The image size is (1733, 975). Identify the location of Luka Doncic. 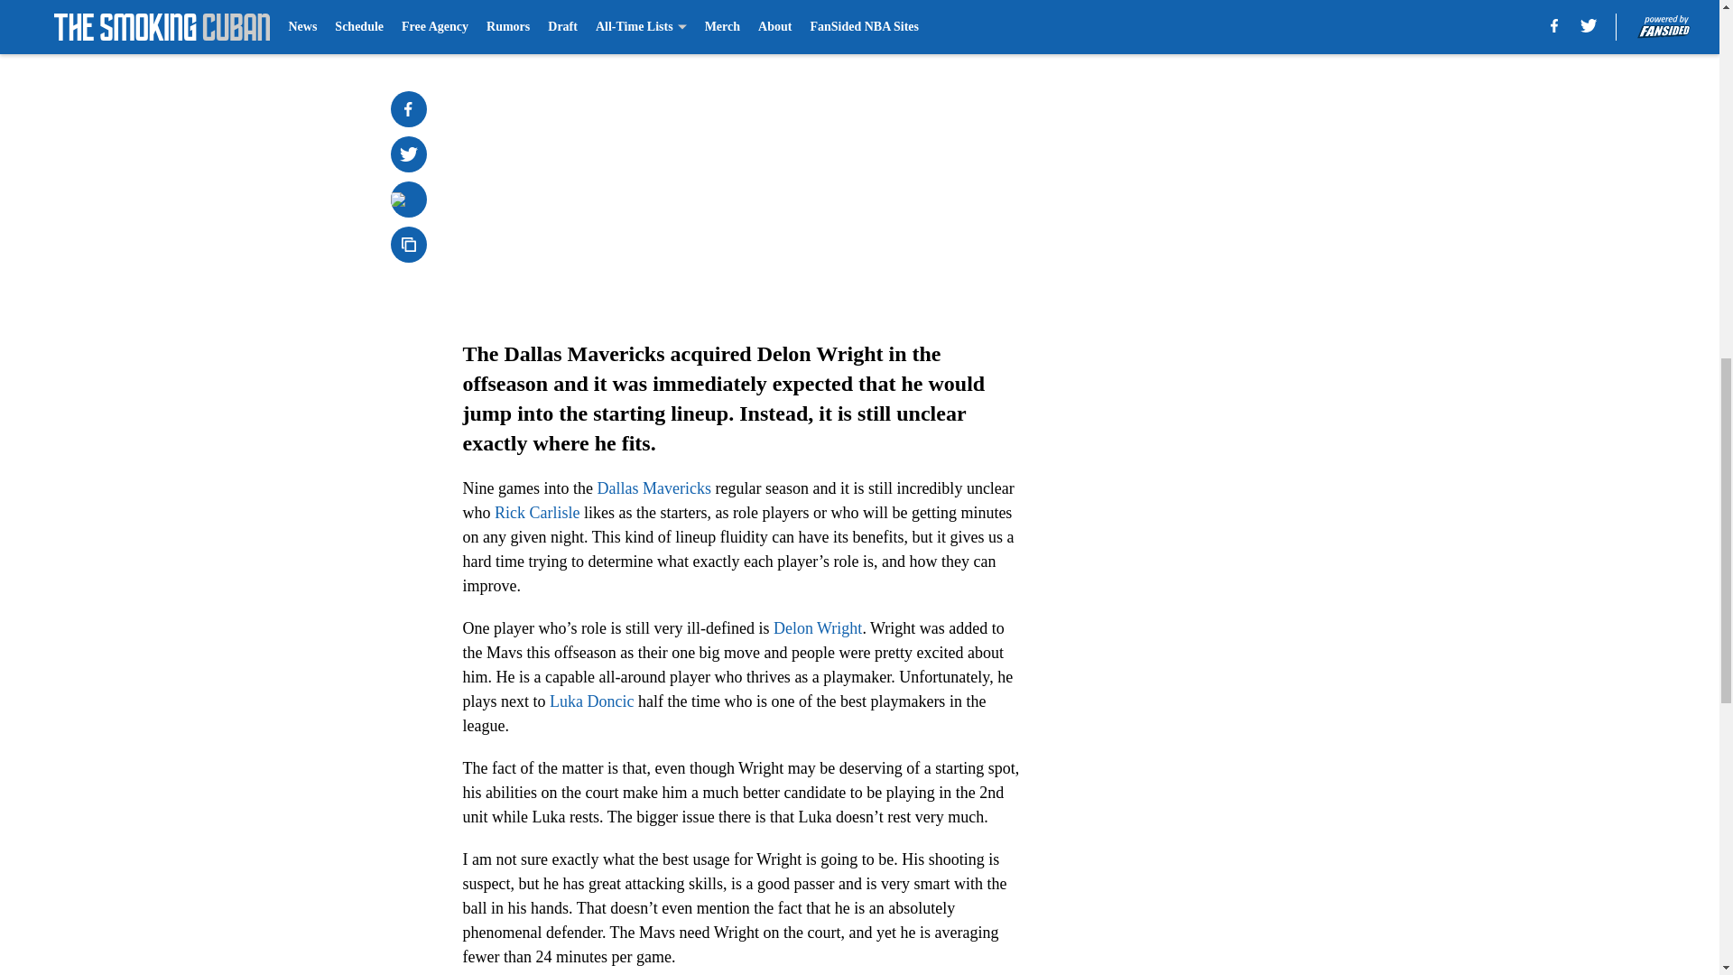
(591, 701).